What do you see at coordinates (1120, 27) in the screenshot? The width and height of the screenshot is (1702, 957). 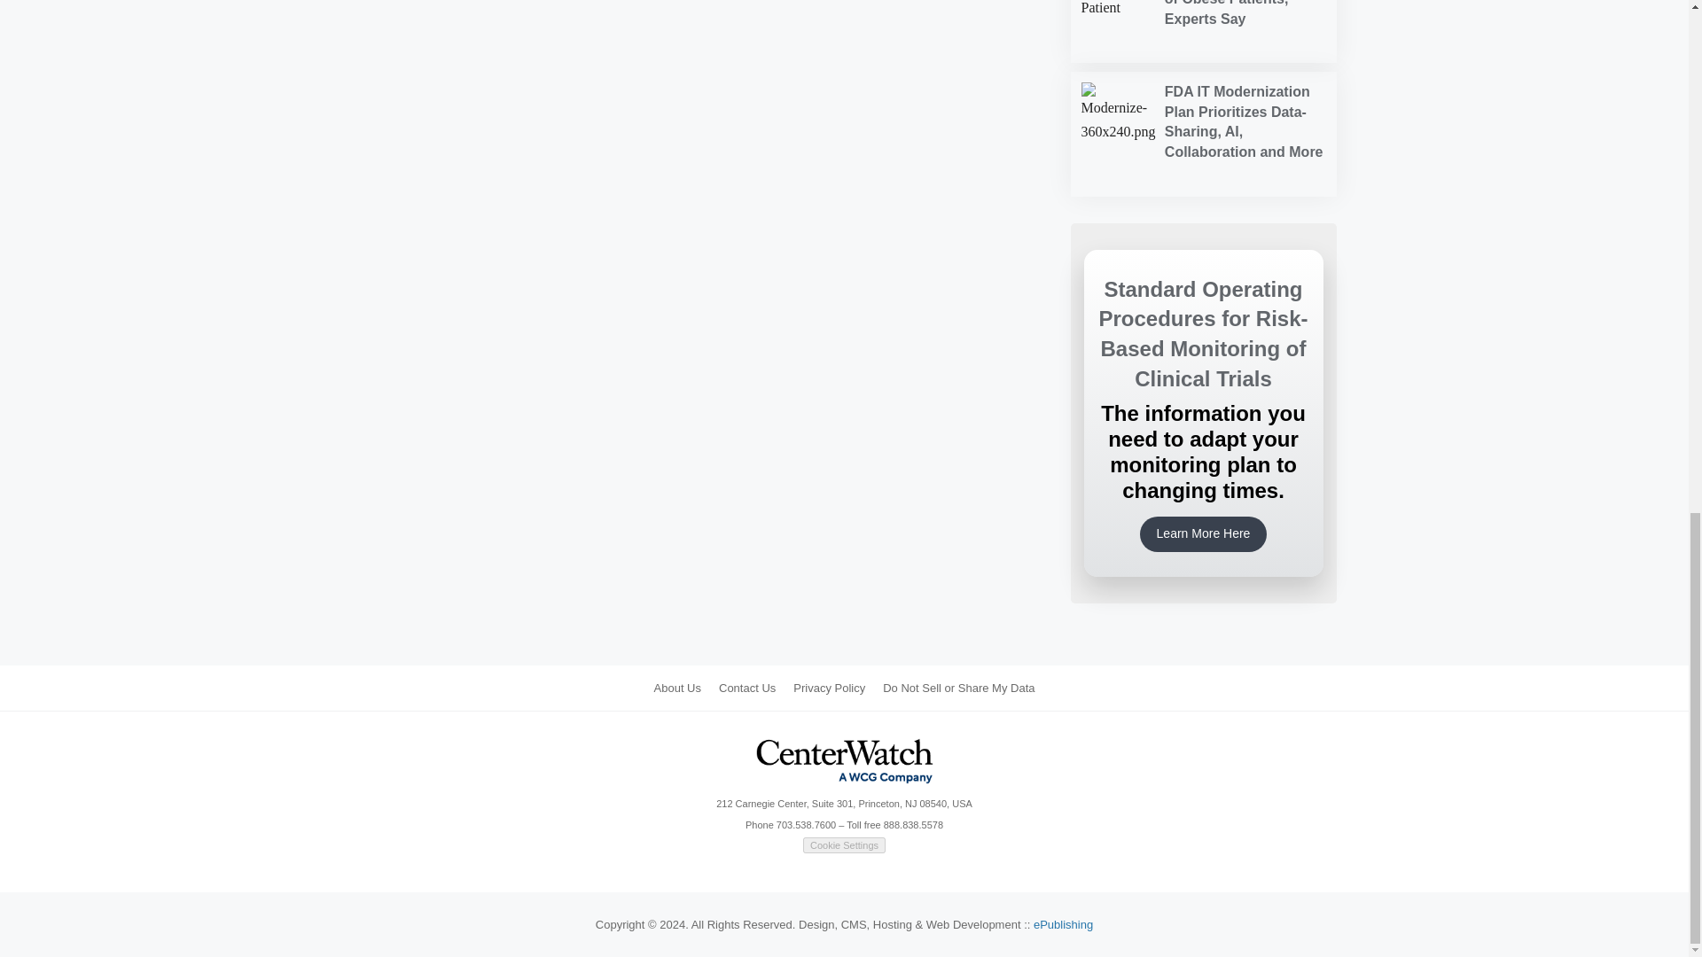 I see `Obesity Treatment Patient` at bounding box center [1120, 27].